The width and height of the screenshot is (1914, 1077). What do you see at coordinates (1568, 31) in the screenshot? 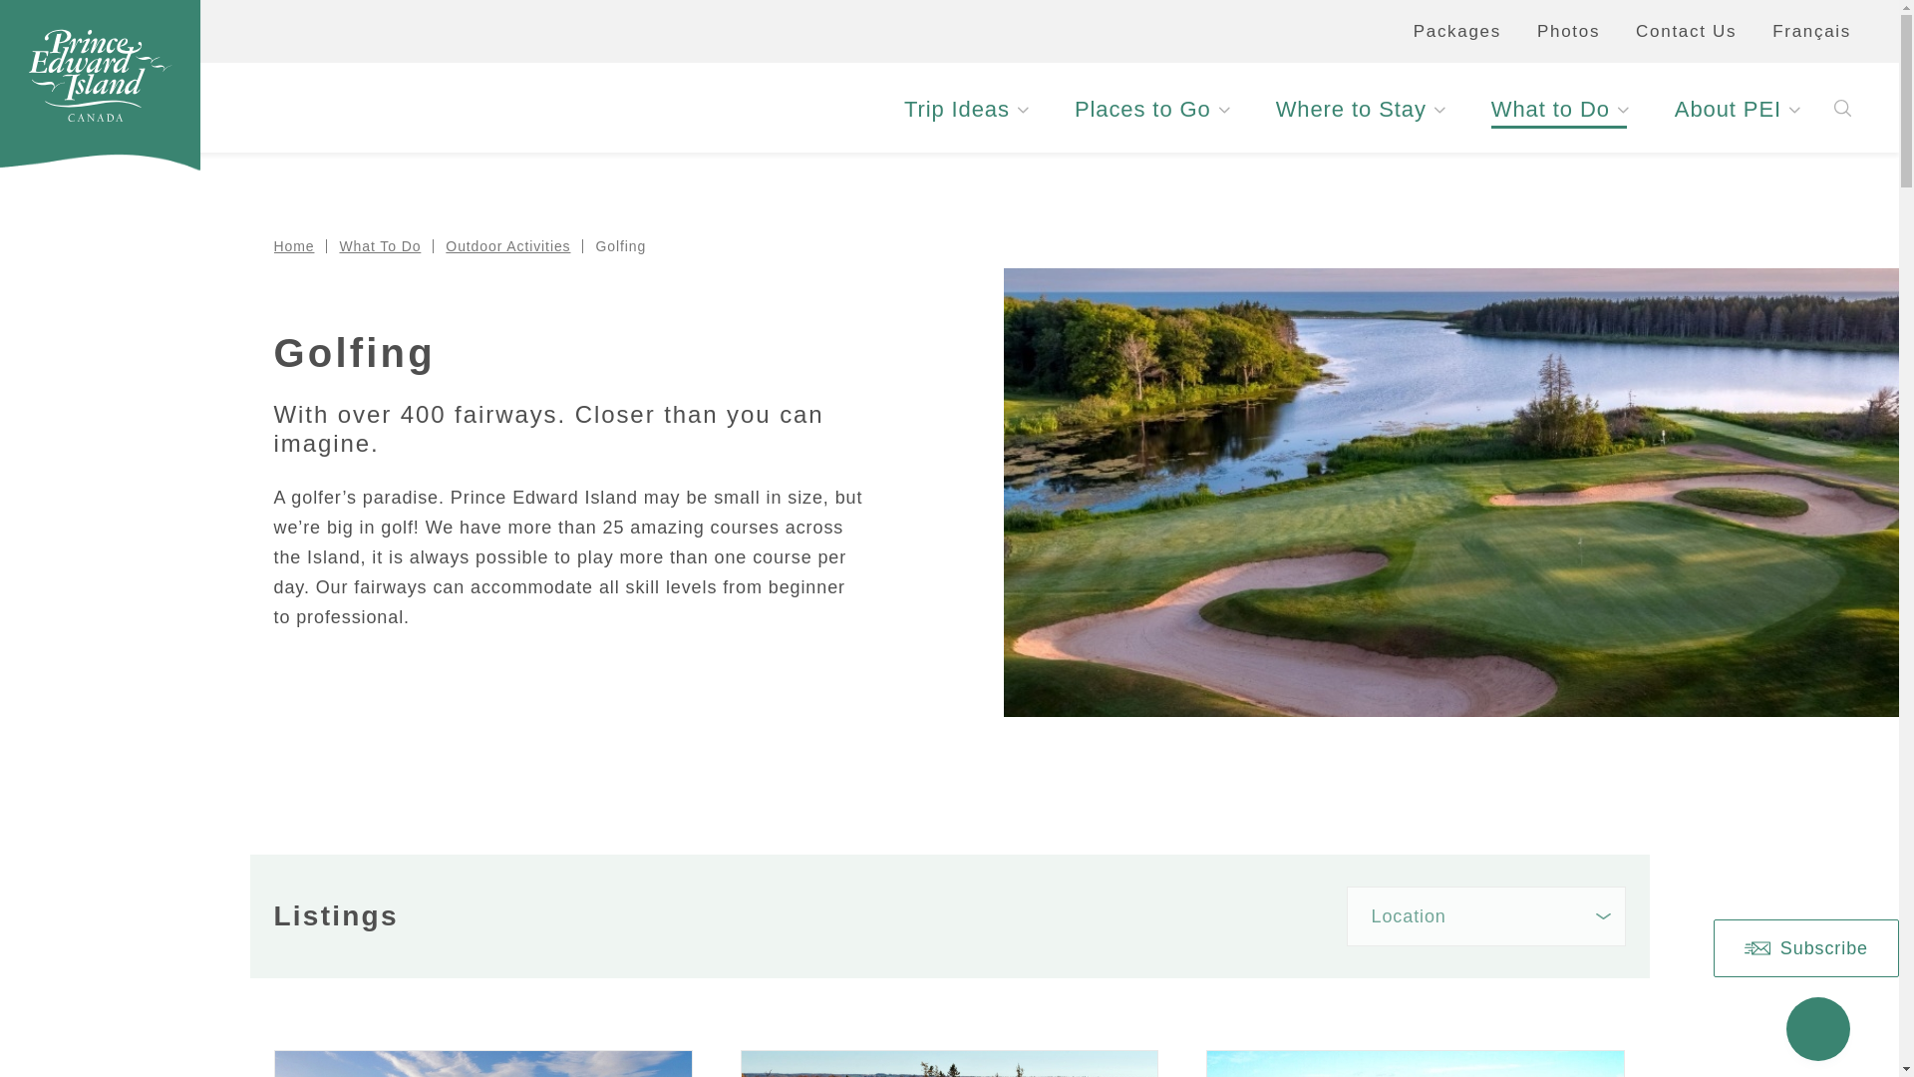
I see `Photos` at bounding box center [1568, 31].